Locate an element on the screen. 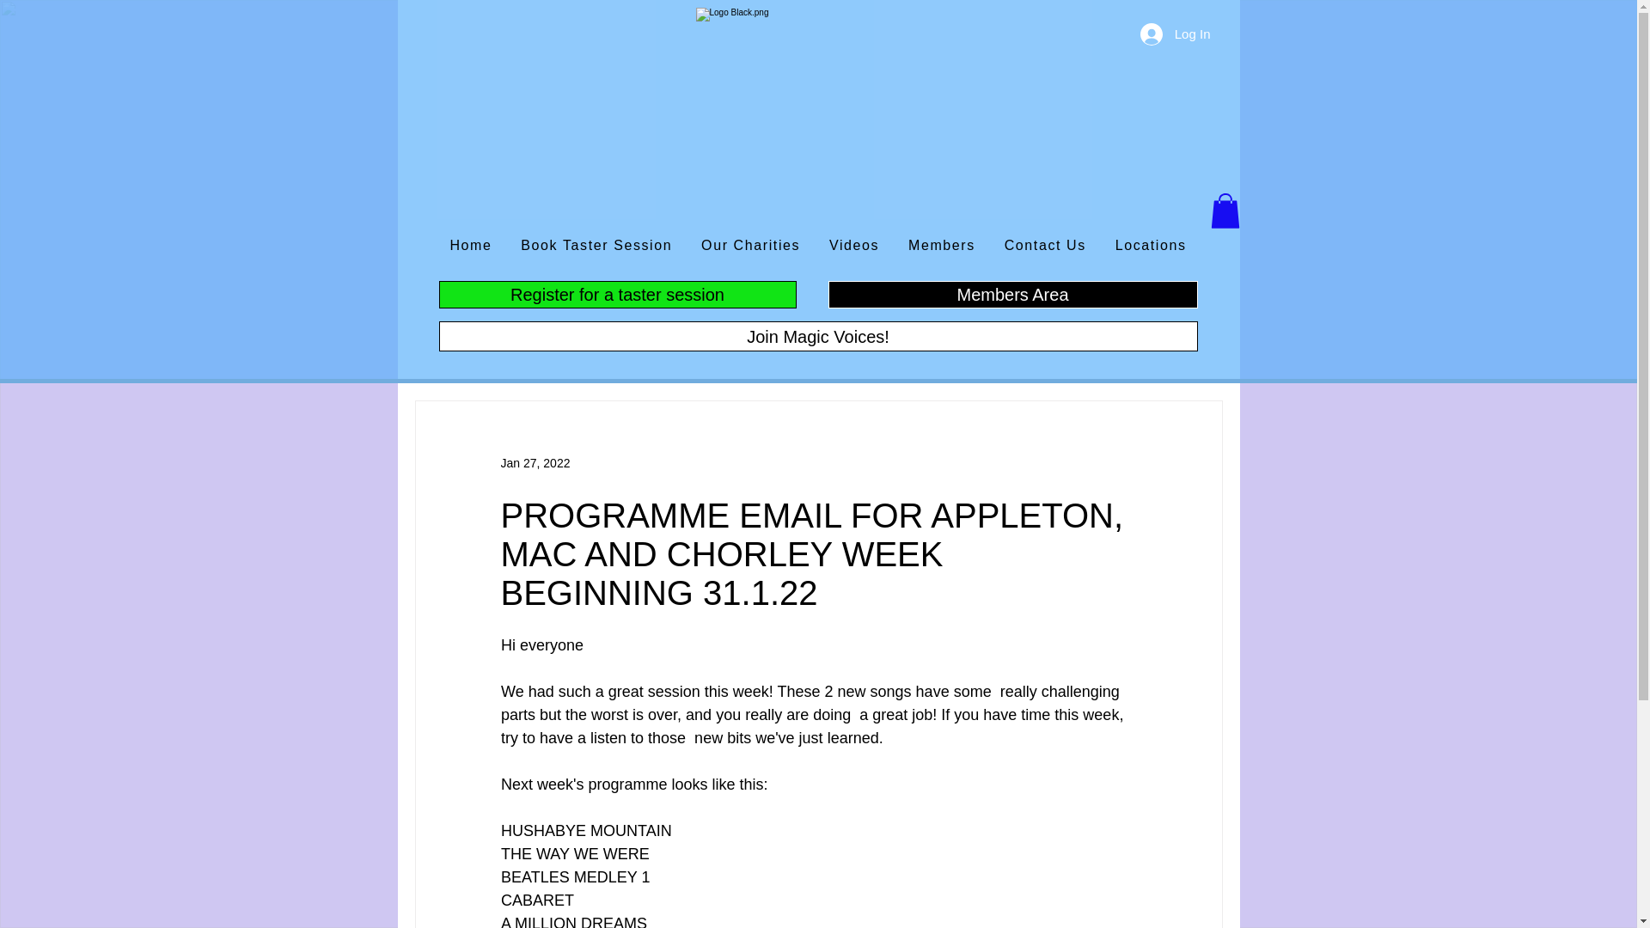 The image size is (1650, 928). Locations is located at coordinates (1150, 246).